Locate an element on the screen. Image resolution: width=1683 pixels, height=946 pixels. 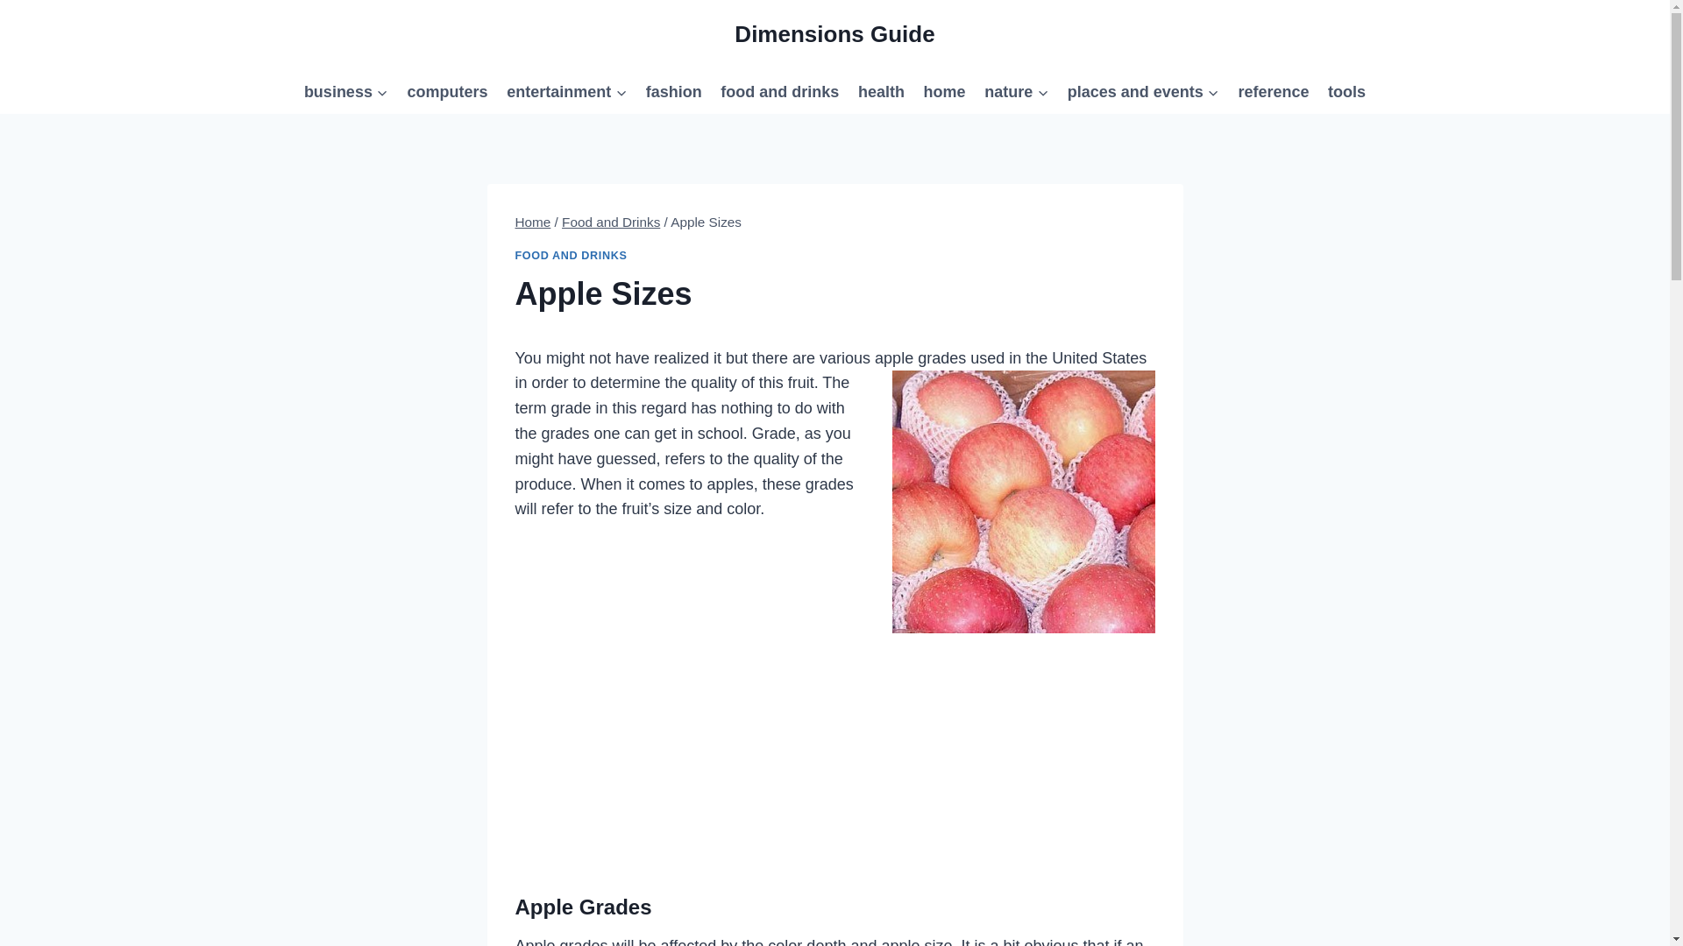
home is located at coordinates (945, 91).